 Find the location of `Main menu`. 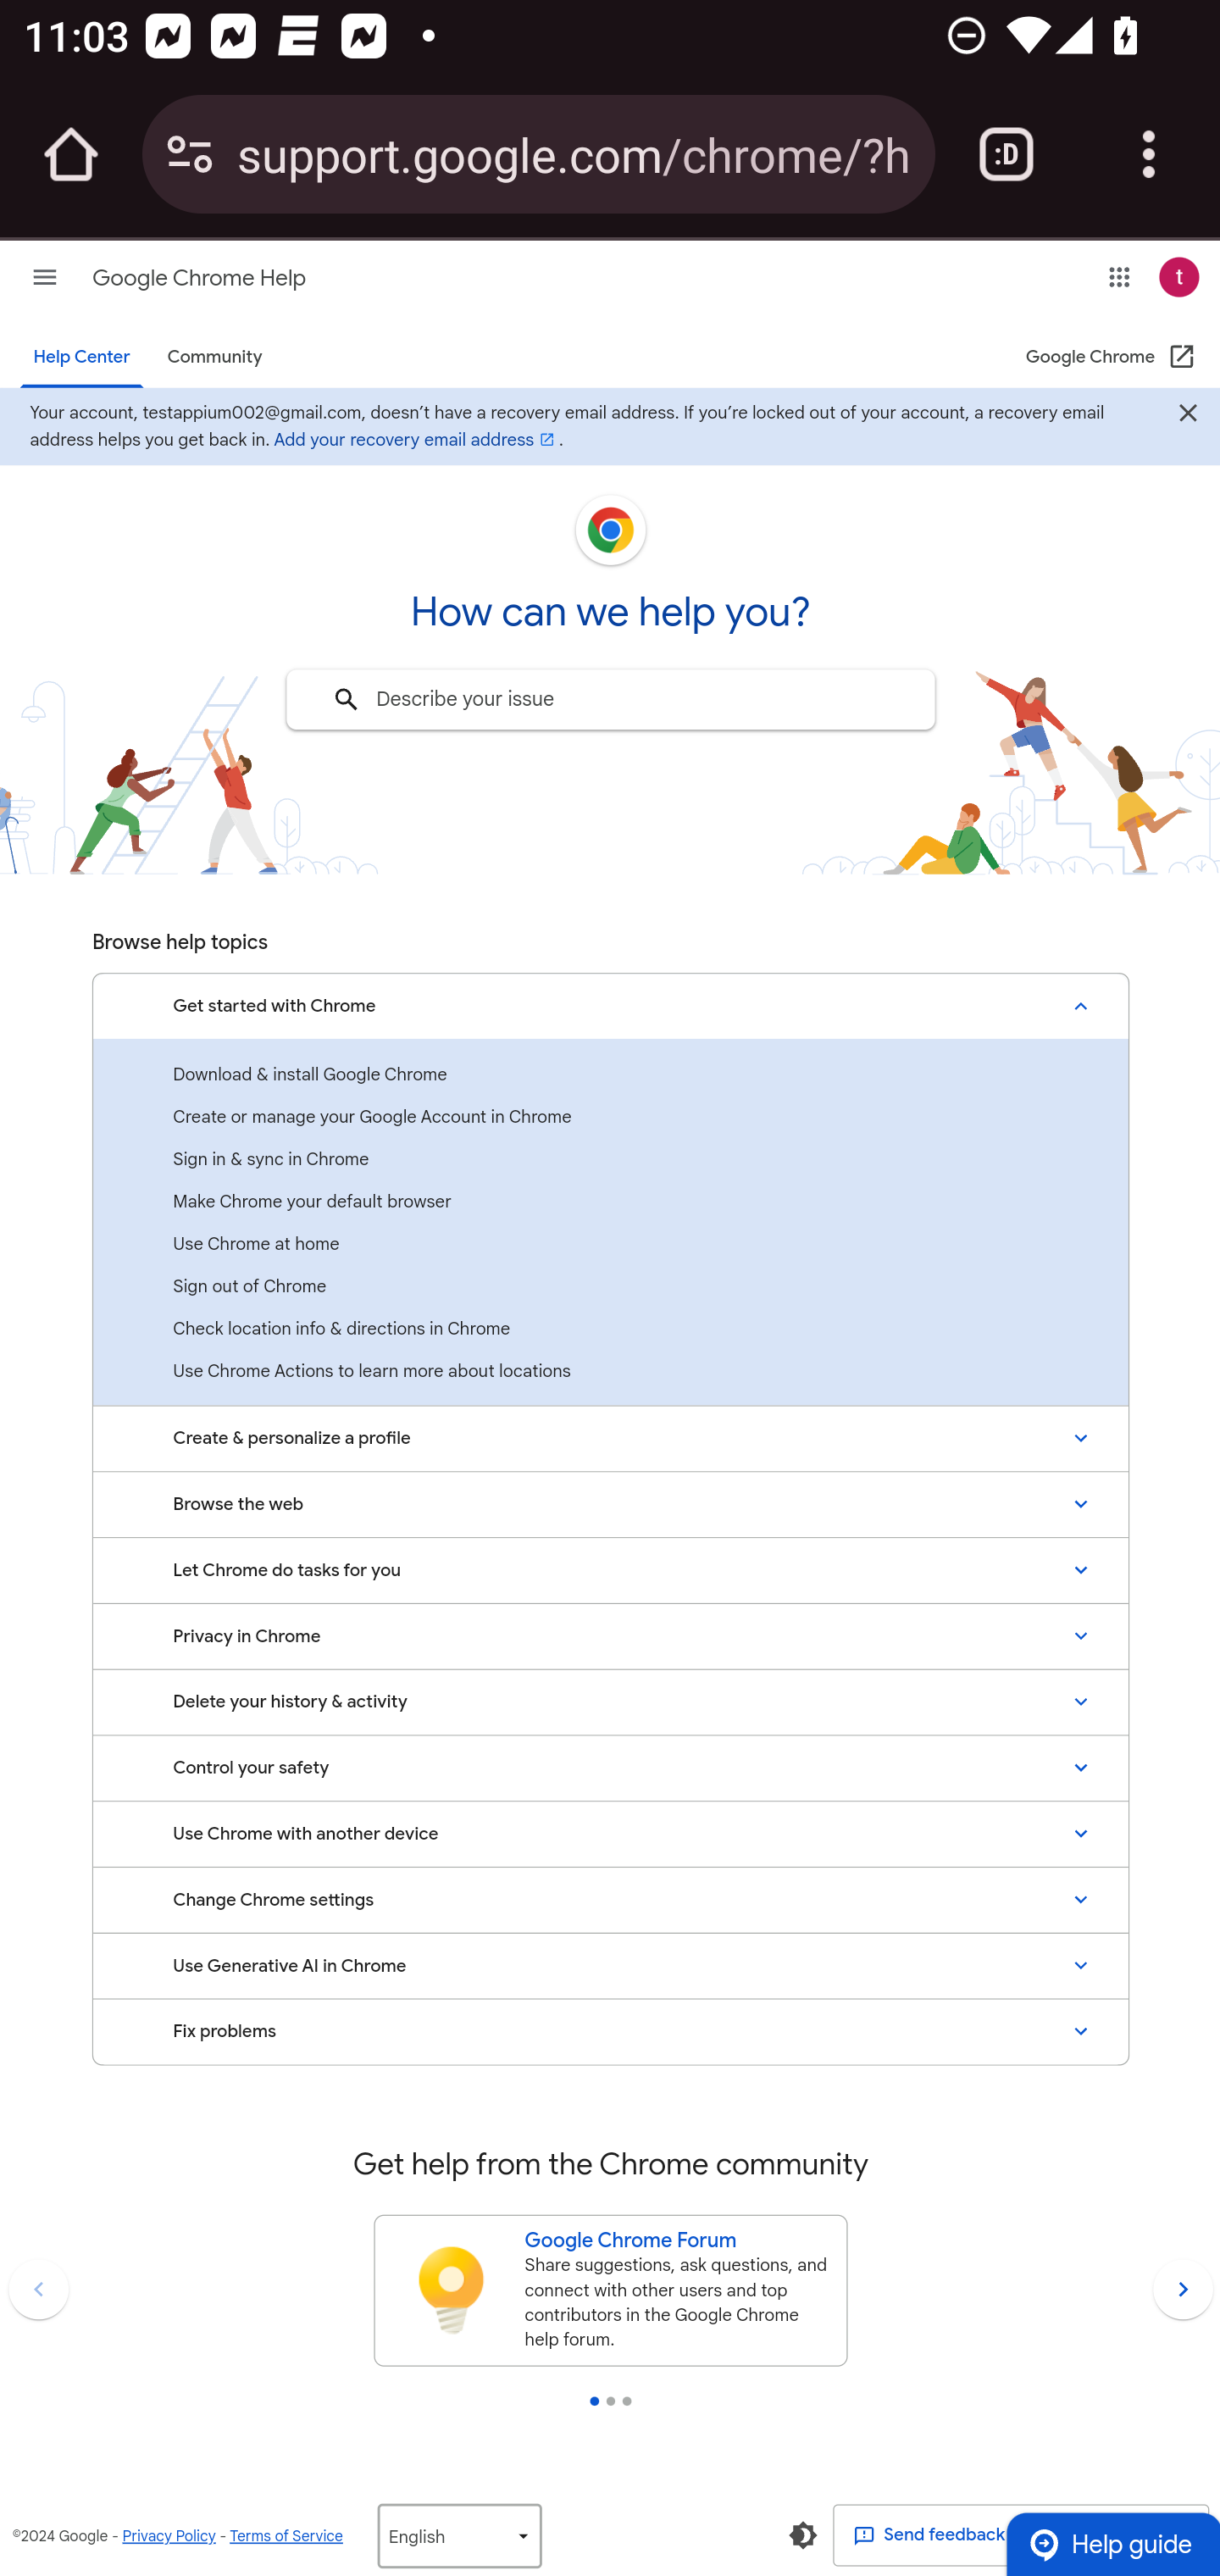

Main menu is located at coordinates (45, 276).